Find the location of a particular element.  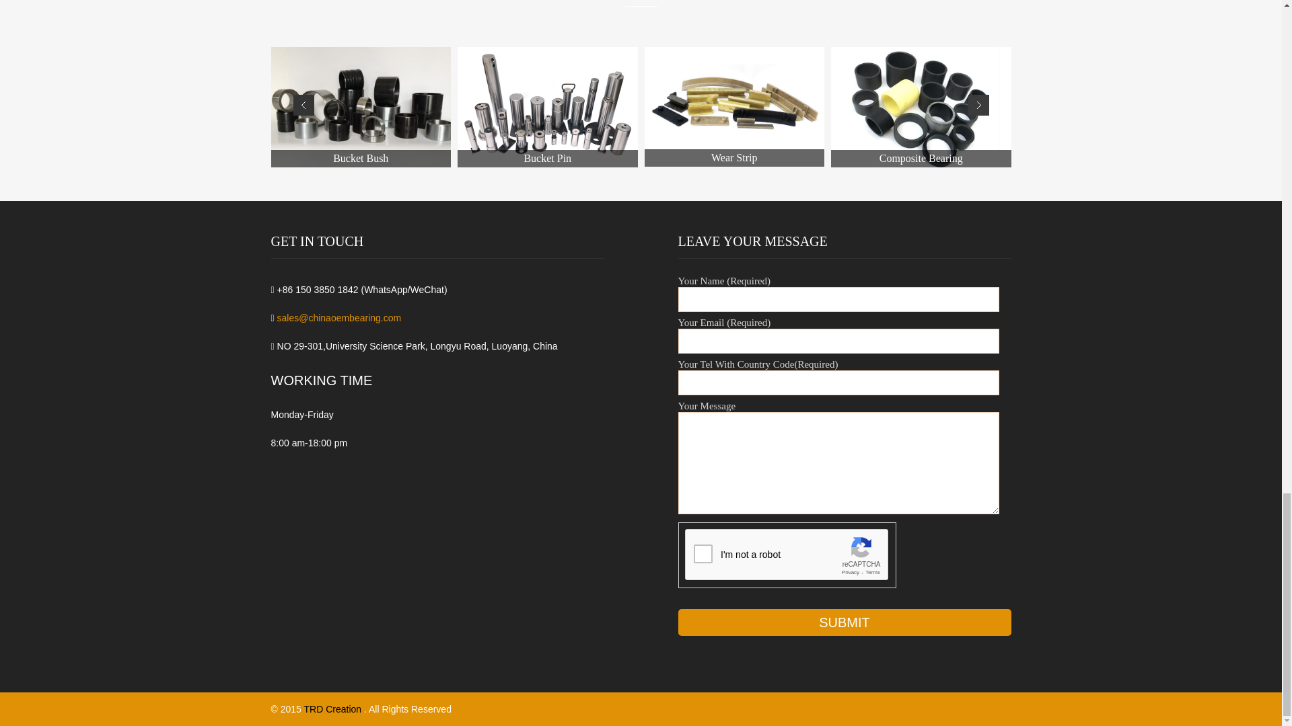

Bucket Bush is located at coordinates (361, 108).